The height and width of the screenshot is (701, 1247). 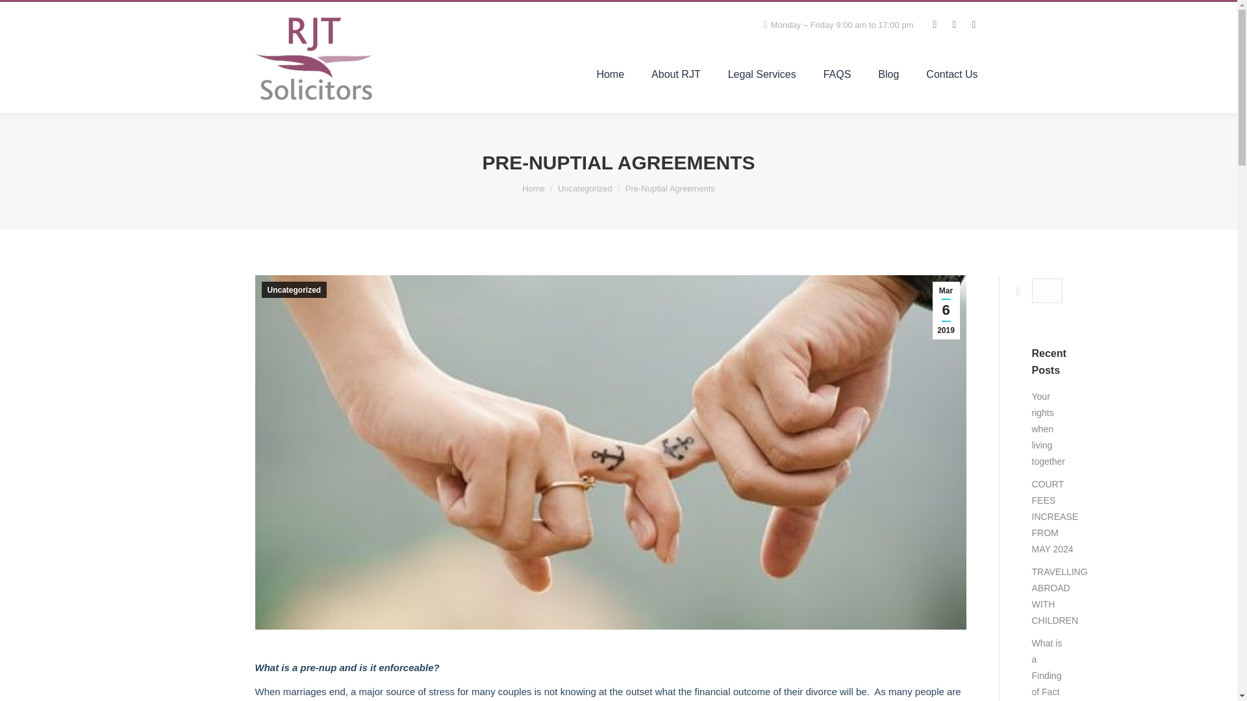 I want to click on Facebook, so click(x=934, y=24).